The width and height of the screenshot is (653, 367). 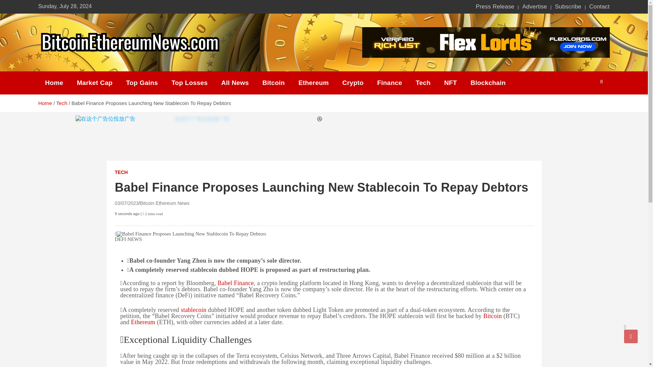 What do you see at coordinates (233, 283) in the screenshot?
I see `Babel Finan` at bounding box center [233, 283].